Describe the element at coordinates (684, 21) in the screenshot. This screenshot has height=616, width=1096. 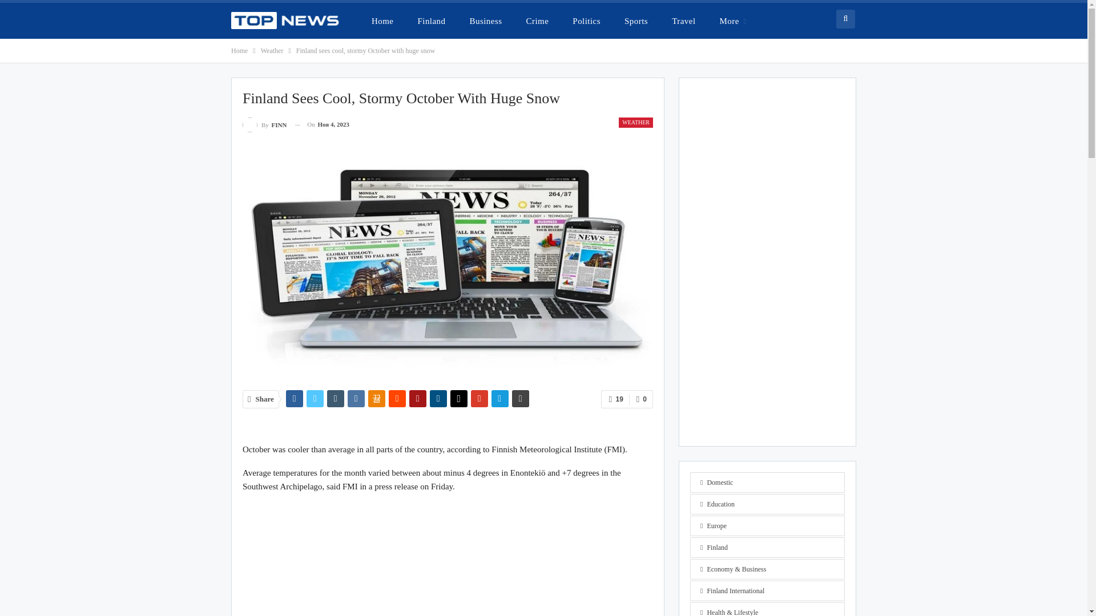
I see `Travel` at that location.